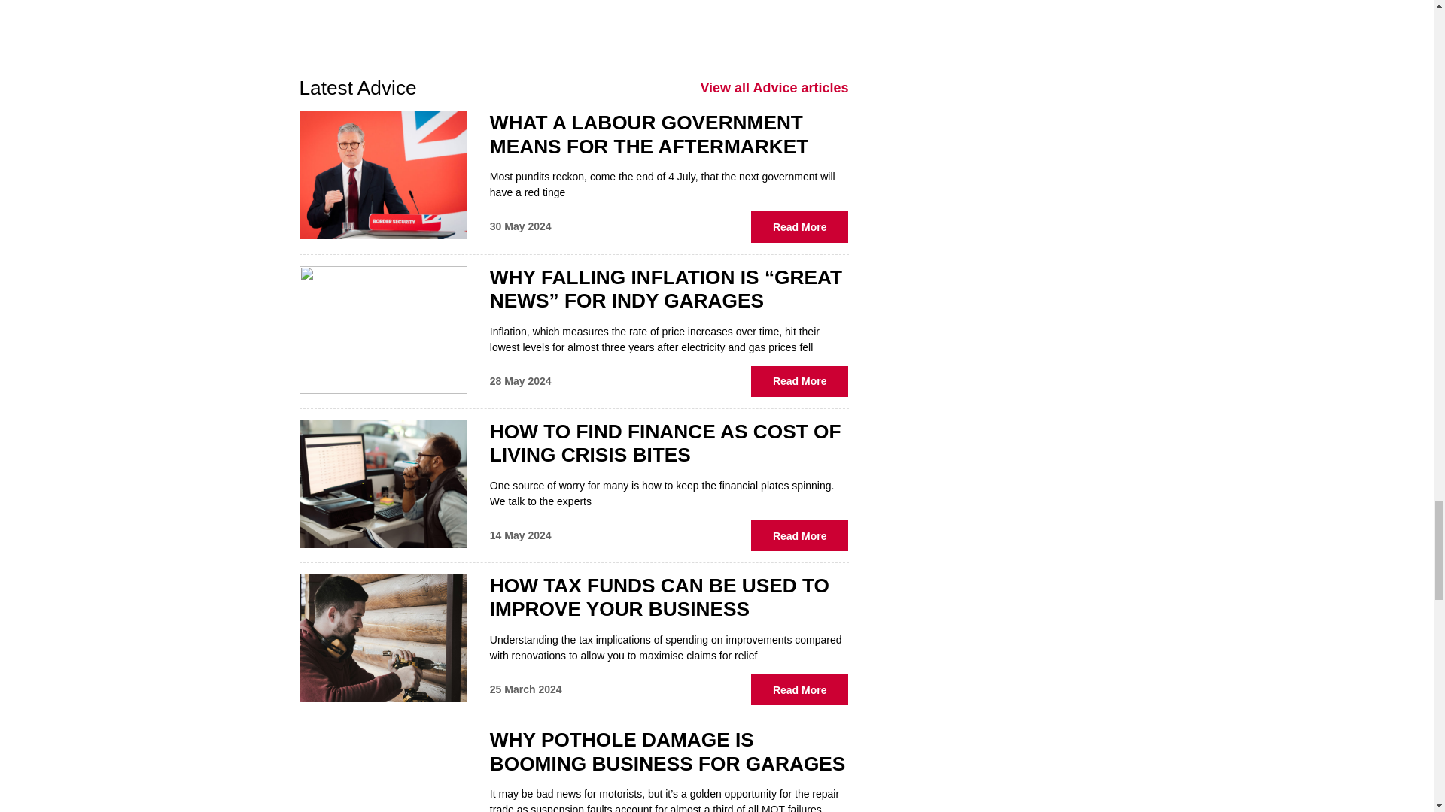 This screenshot has width=1445, height=812. Describe the element at coordinates (800, 690) in the screenshot. I see `Read More` at that location.